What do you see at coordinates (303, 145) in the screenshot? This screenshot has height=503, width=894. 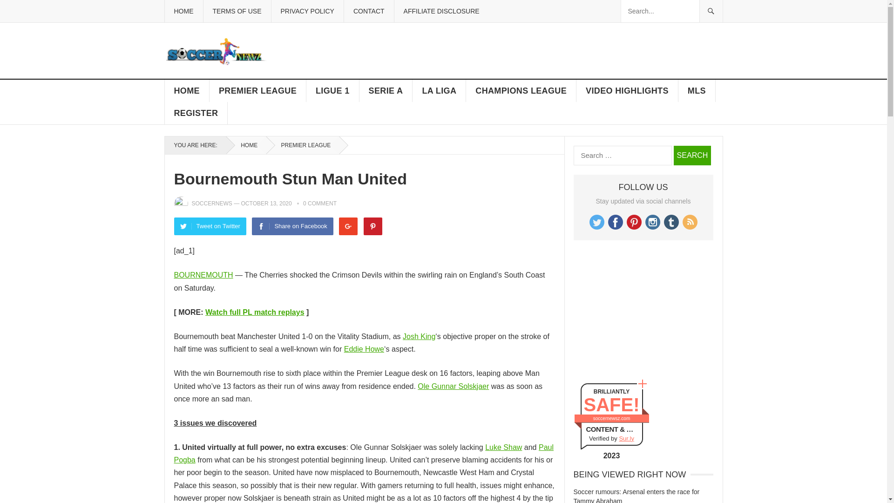 I see `View all posts in Premier League` at bounding box center [303, 145].